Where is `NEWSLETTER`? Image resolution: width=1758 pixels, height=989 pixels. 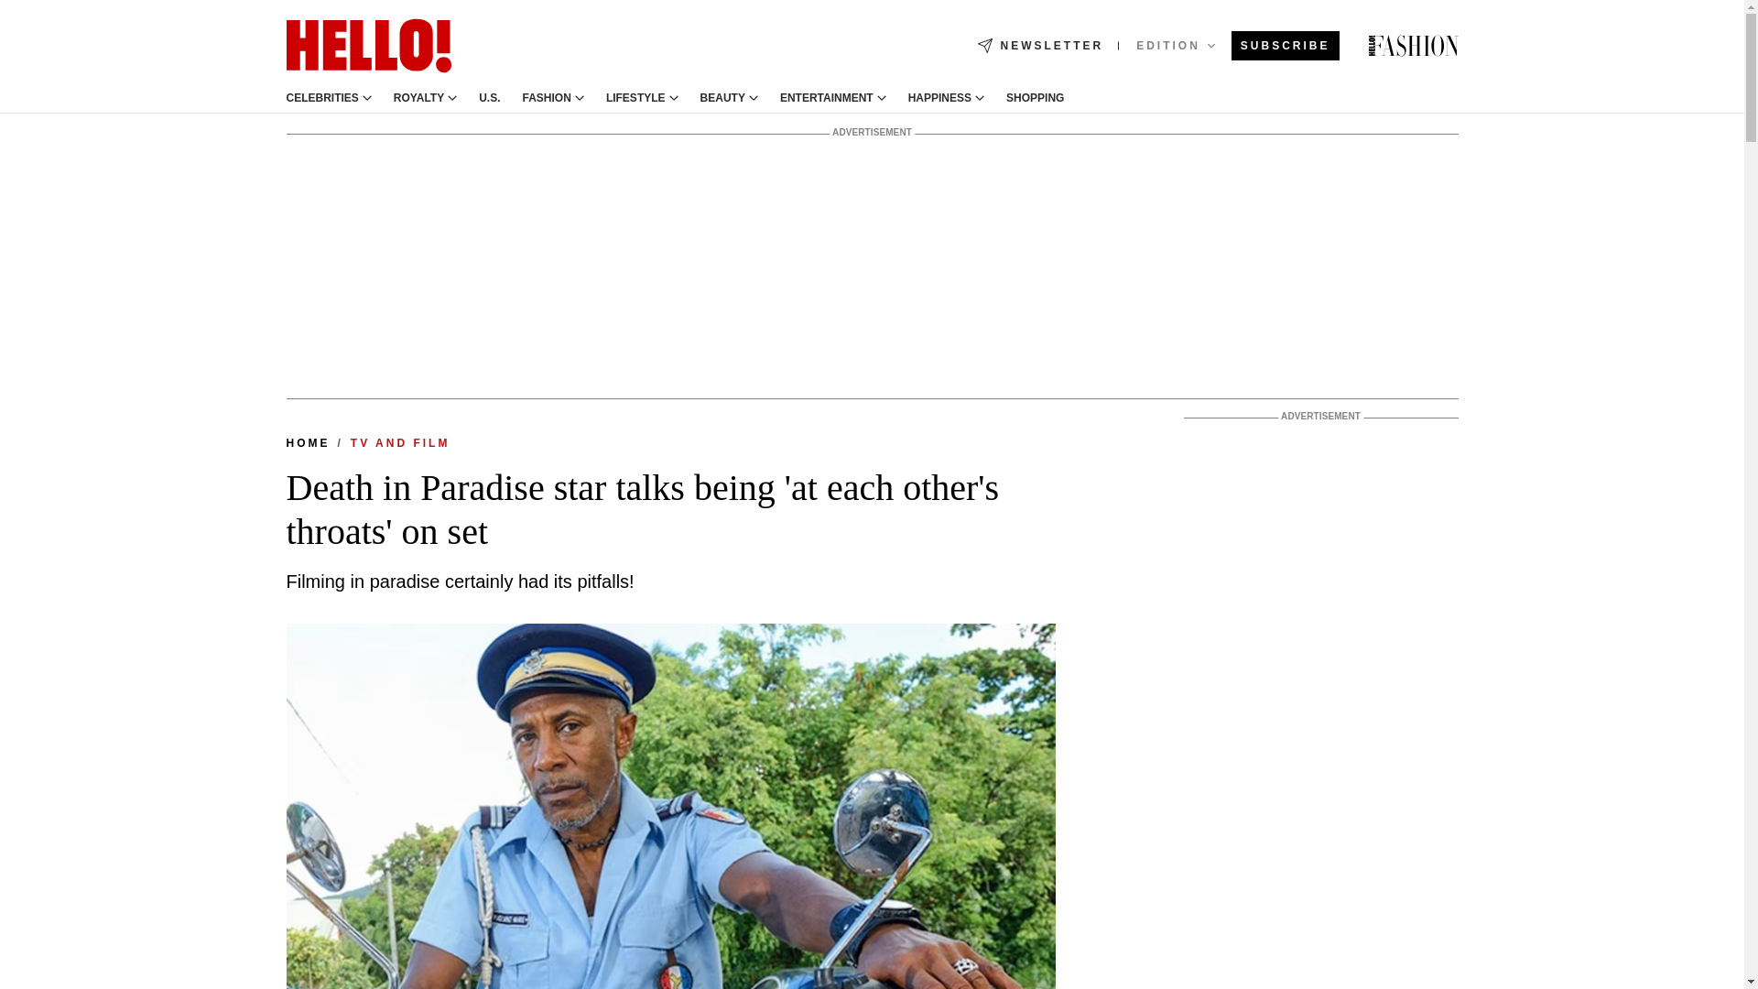 NEWSLETTER is located at coordinates (1040, 46).